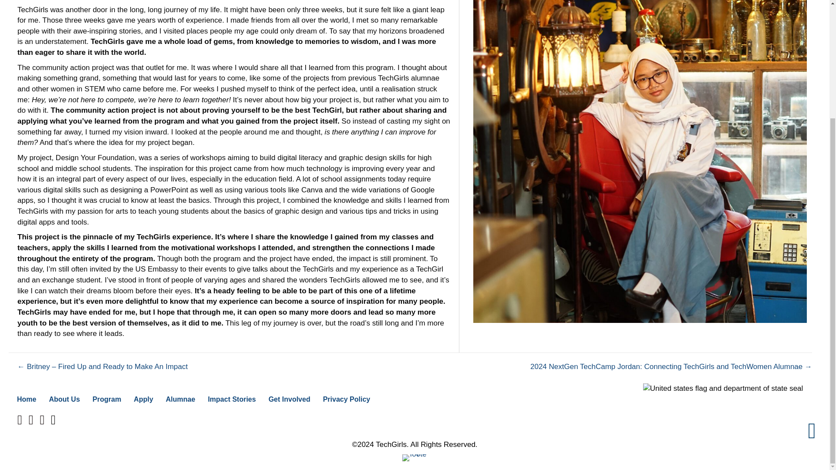 The width and height of the screenshot is (836, 470). I want to click on Home, so click(26, 399).